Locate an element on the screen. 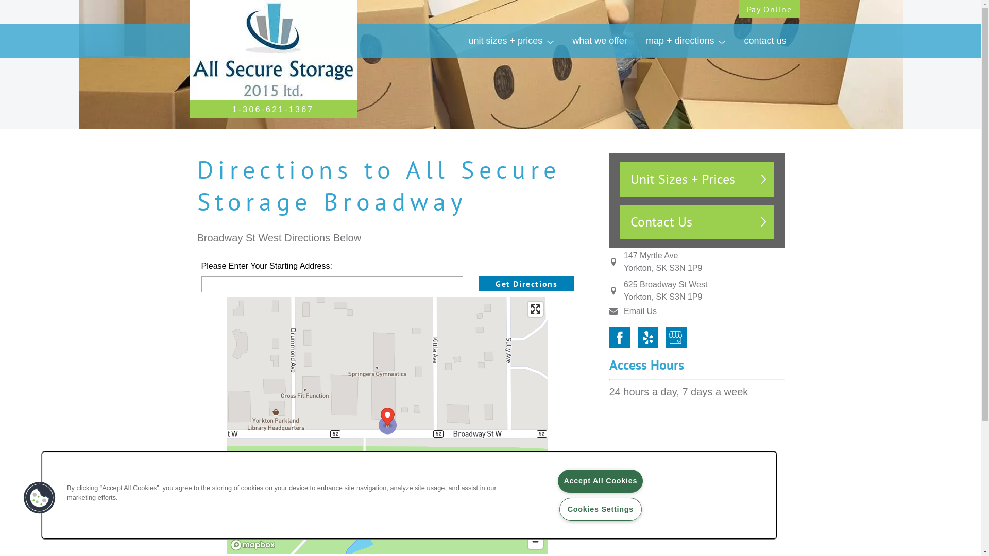 This screenshot has height=556, width=989. 1-306-621-1367 is located at coordinates (273, 109).